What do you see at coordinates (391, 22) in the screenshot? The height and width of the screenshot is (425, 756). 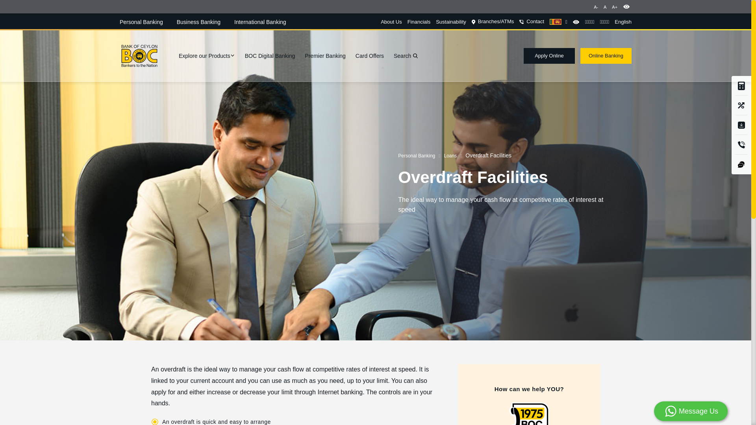 I see `About Us` at bounding box center [391, 22].